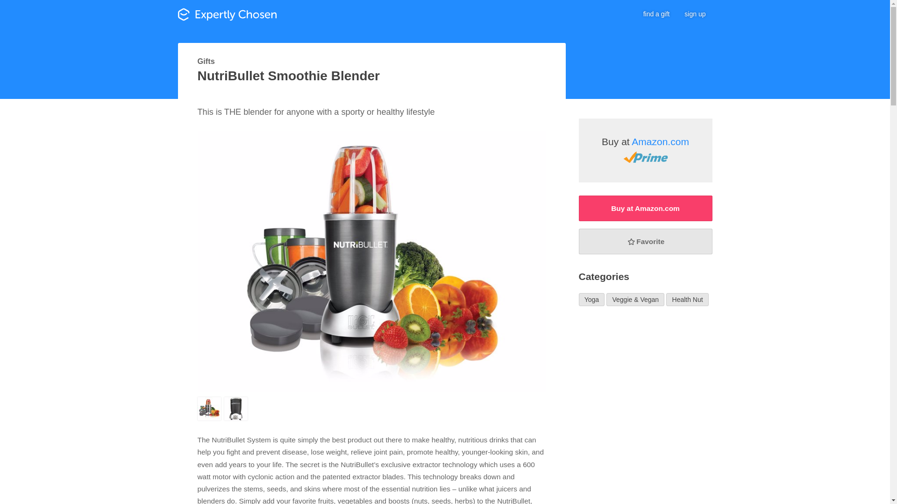 Image resolution: width=897 pixels, height=504 pixels. What do you see at coordinates (687, 300) in the screenshot?
I see `Health Nut` at bounding box center [687, 300].